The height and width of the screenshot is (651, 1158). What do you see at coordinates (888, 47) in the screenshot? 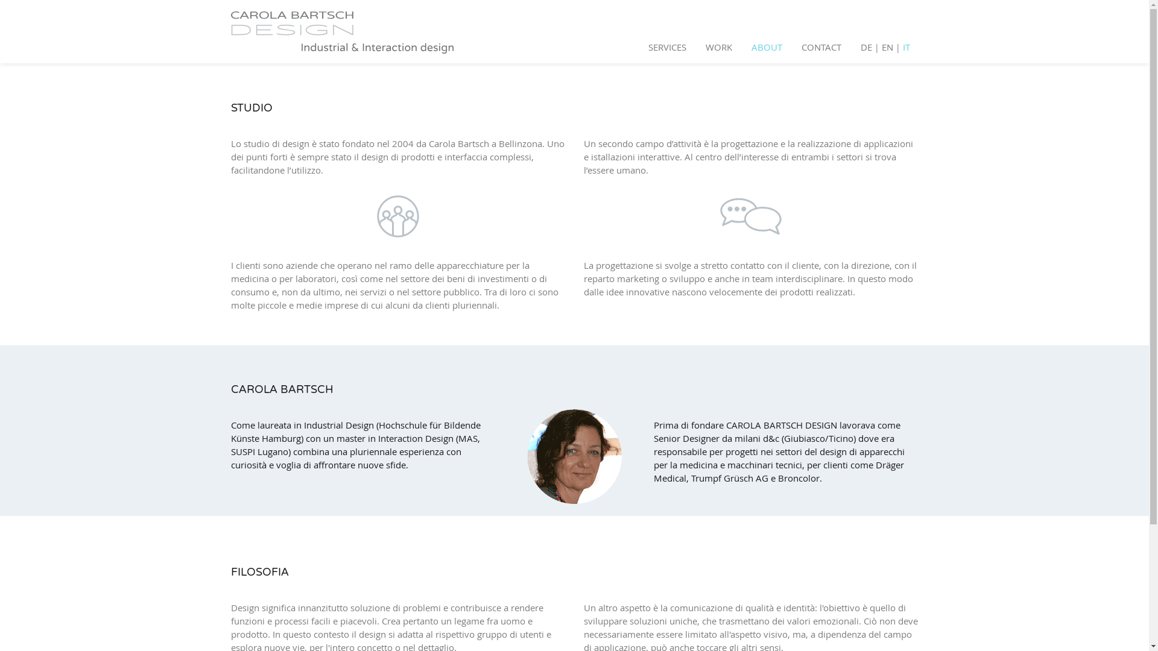
I see `EN` at bounding box center [888, 47].